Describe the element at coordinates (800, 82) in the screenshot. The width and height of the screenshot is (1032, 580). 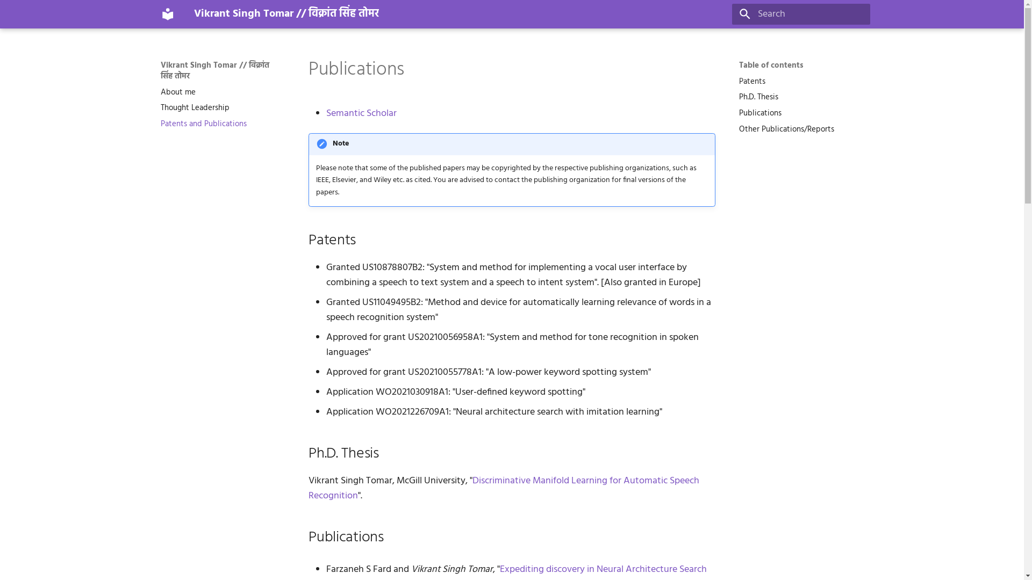
I see `Patents` at that location.